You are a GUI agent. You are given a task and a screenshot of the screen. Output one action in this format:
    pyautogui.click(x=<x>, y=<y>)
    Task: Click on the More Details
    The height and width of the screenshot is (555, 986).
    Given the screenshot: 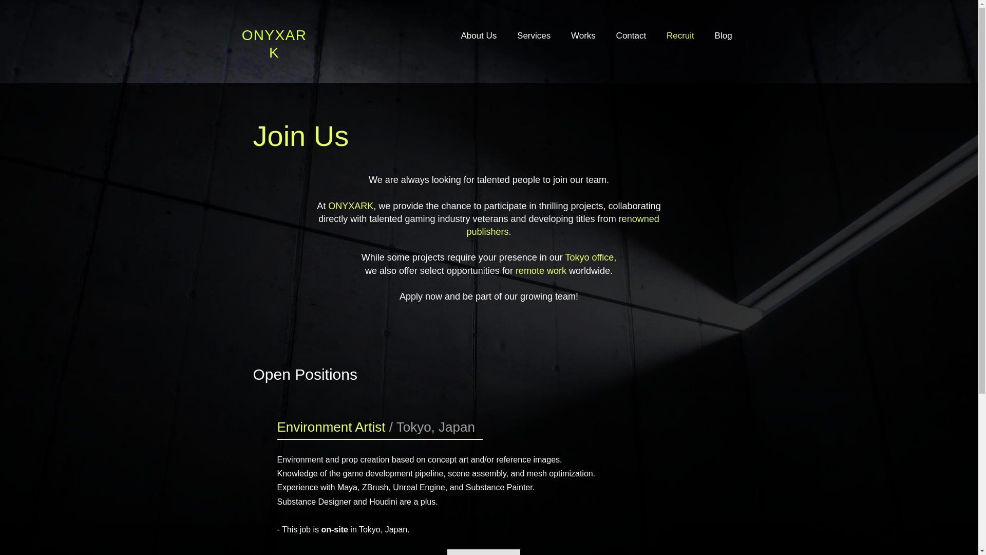 What is the action you would take?
    pyautogui.click(x=483, y=552)
    